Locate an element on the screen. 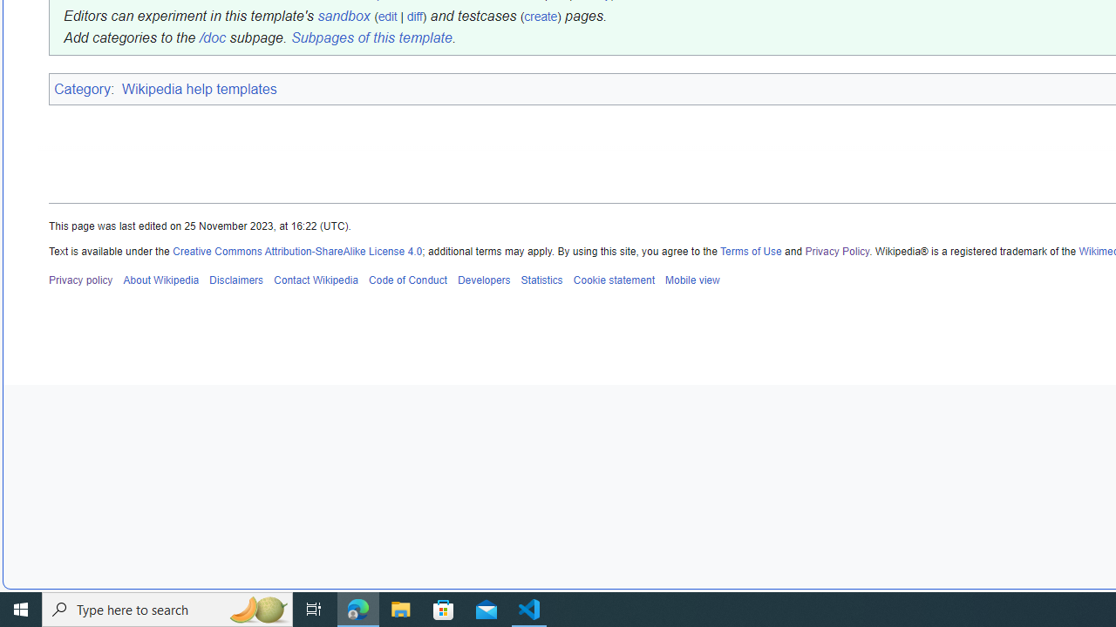 This screenshot has height=627, width=1116. Subpages of this template is located at coordinates (371, 38).